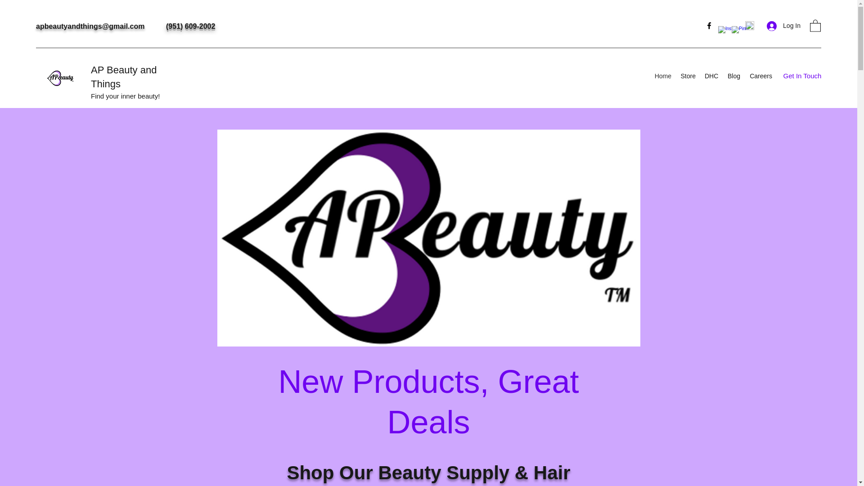 The width and height of the screenshot is (864, 486). Describe the element at coordinates (711, 76) in the screenshot. I see `DHC` at that location.